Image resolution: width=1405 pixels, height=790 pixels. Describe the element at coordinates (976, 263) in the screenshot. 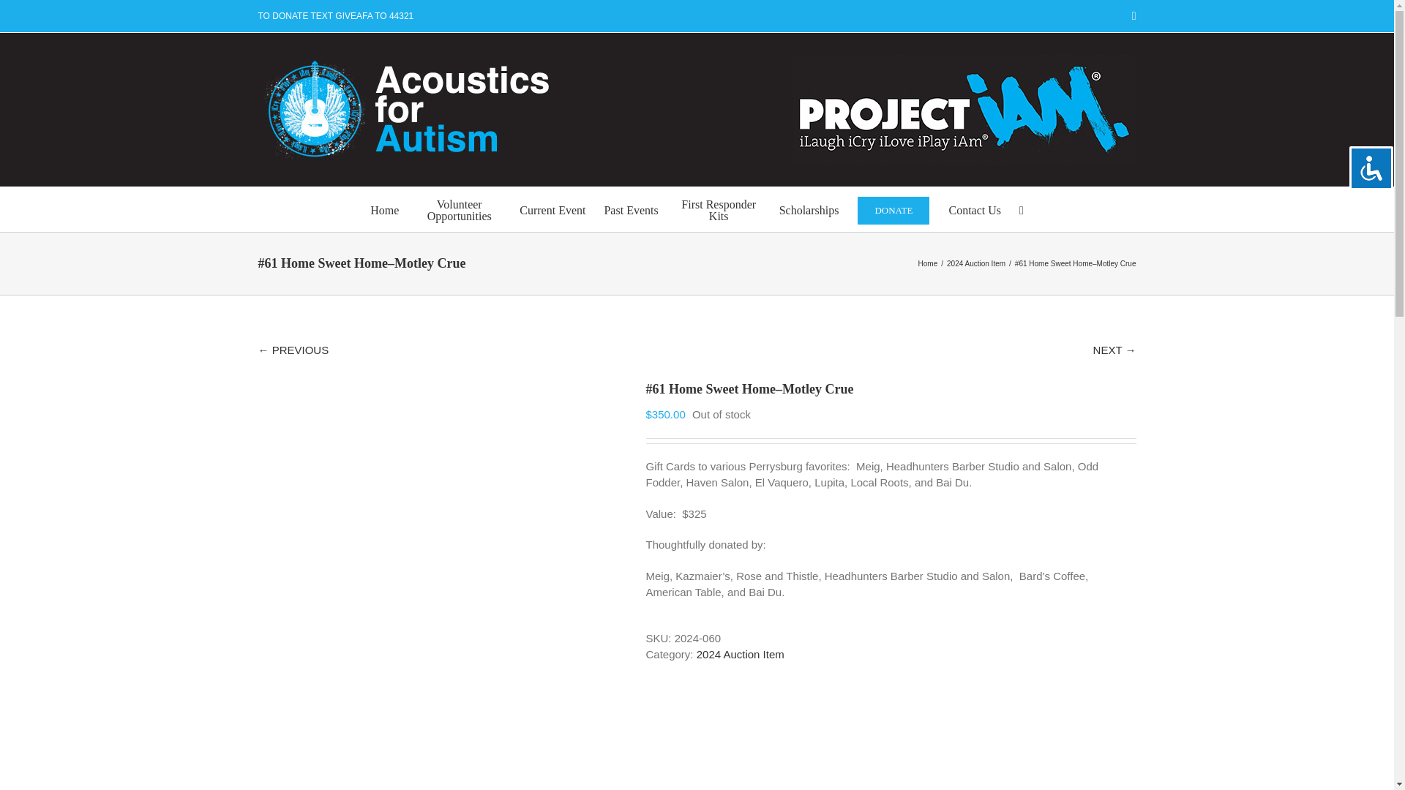

I see `2024 Auction Item` at that location.